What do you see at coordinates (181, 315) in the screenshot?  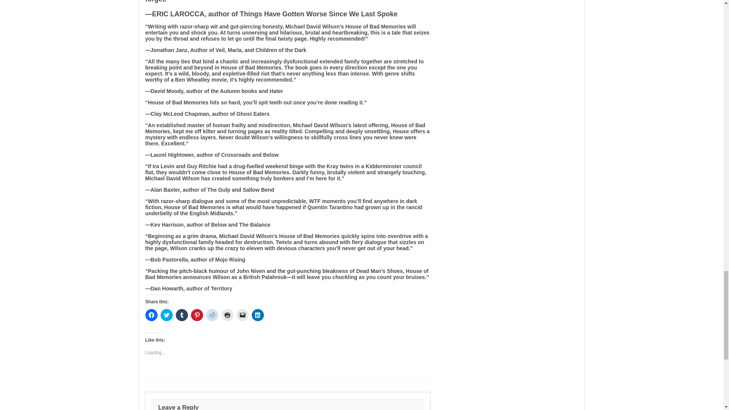 I see `Click to share on Tumblr` at bounding box center [181, 315].